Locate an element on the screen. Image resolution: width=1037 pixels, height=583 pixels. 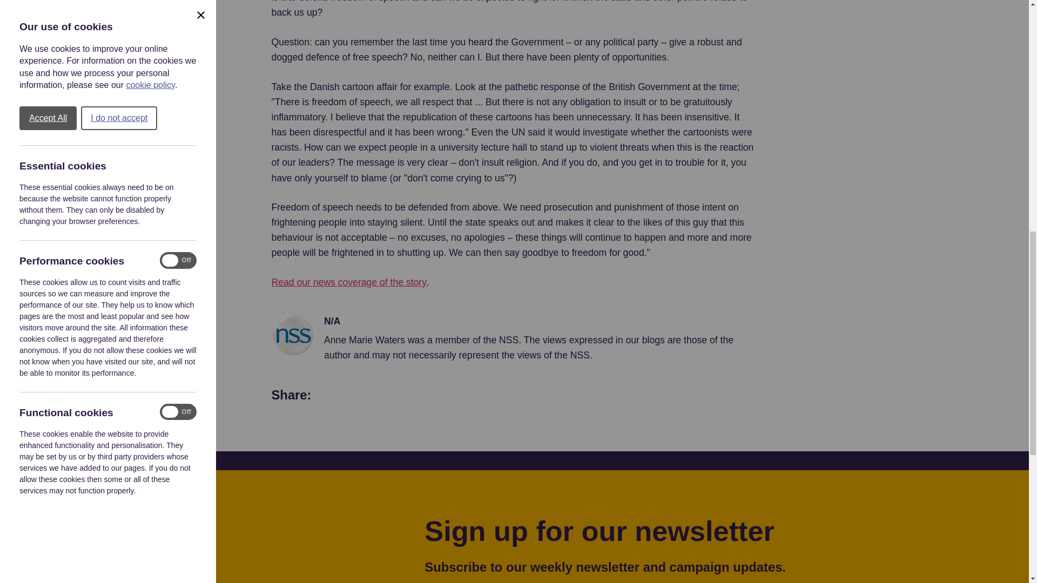
Share on What's App is located at coordinates (336, 396).